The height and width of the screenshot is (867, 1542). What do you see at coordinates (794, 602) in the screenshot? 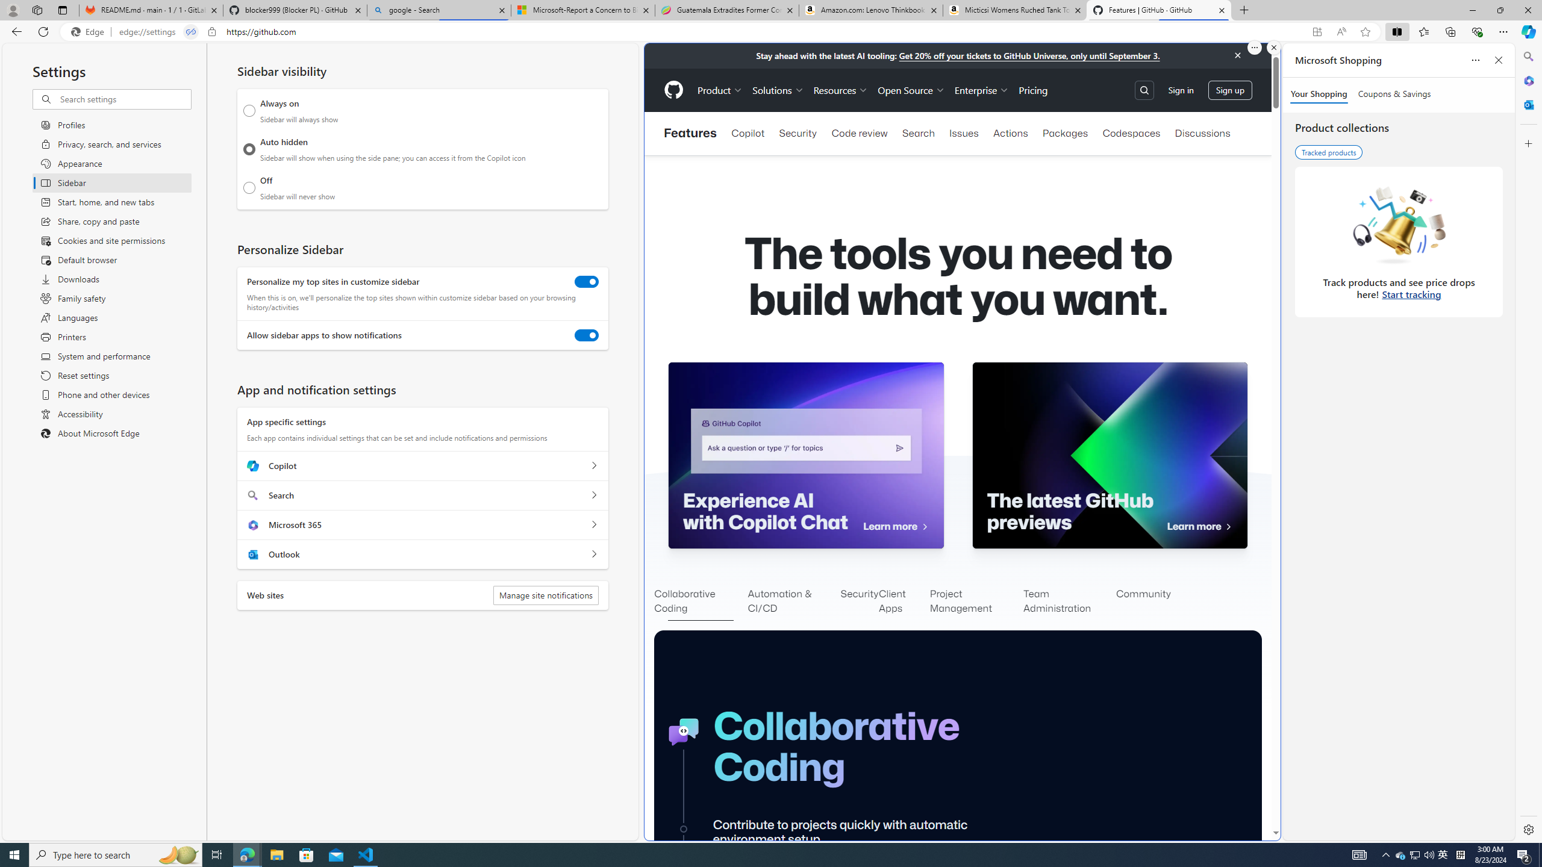
I see `Automation & CI/CD` at bounding box center [794, 602].